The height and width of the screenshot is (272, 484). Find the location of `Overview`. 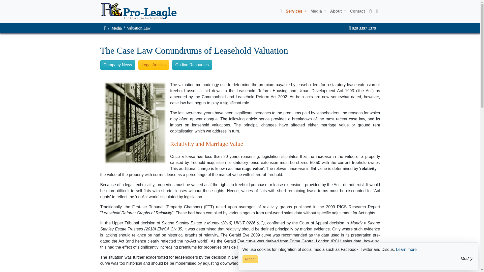

Overview is located at coordinates (118, 65).